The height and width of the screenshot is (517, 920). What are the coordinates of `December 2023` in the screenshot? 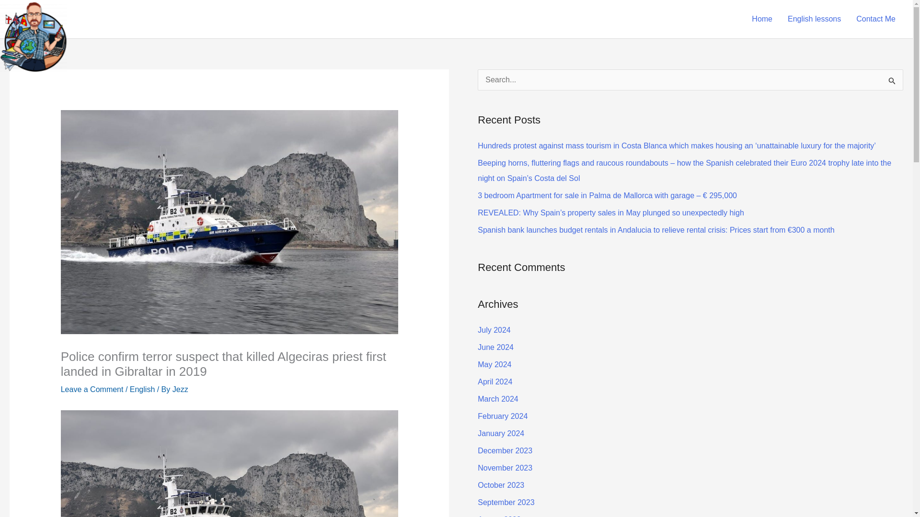 It's located at (505, 451).